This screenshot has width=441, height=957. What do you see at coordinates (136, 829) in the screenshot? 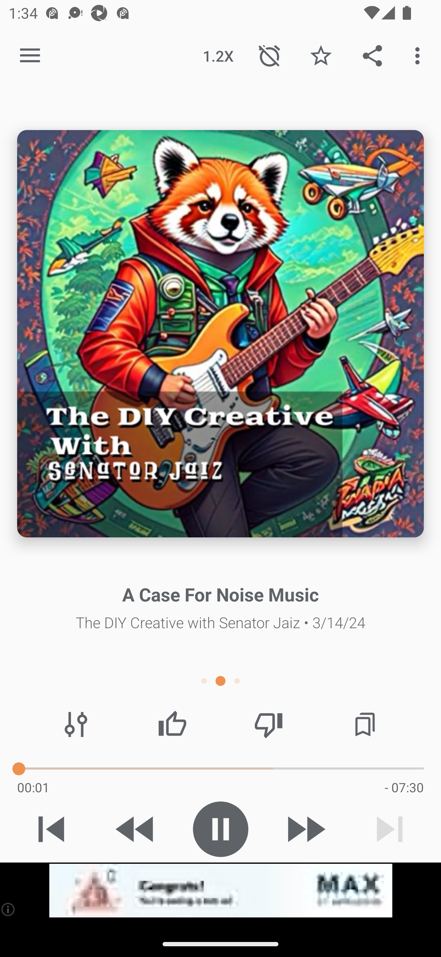
I see `Skip 15s backward` at bounding box center [136, 829].